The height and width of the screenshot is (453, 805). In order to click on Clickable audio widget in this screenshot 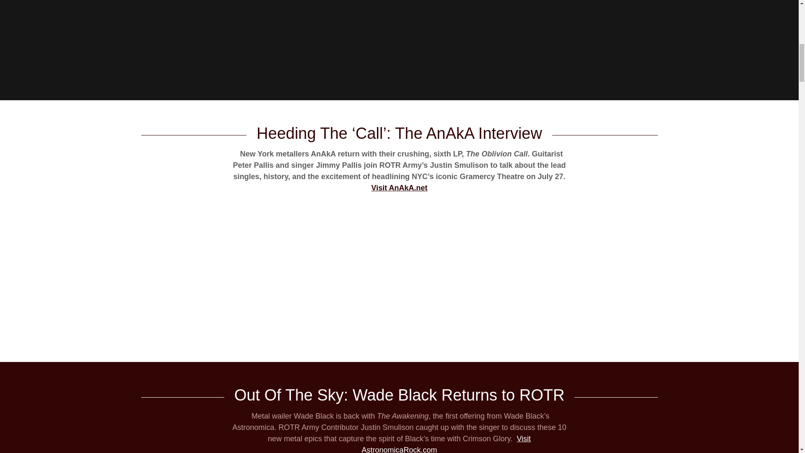, I will do `click(399, 273)`.